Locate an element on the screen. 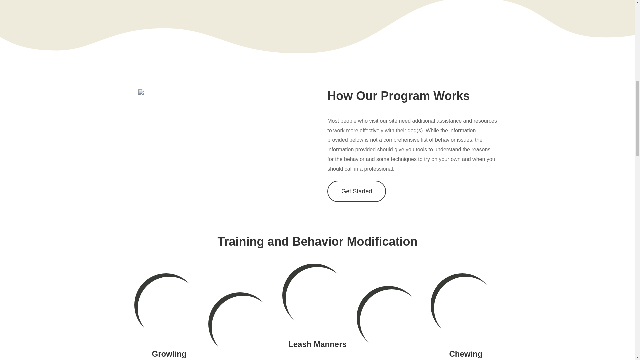 The height and width of the screenshot is (360, 640). Get Started is located at coordinates (356, 191).